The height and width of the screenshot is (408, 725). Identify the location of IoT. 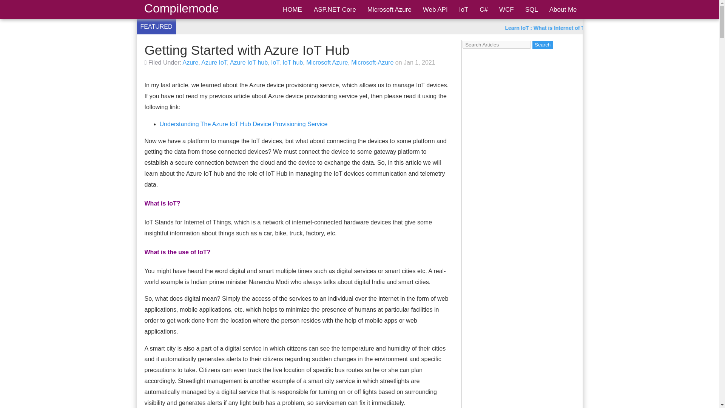
(464, 9).